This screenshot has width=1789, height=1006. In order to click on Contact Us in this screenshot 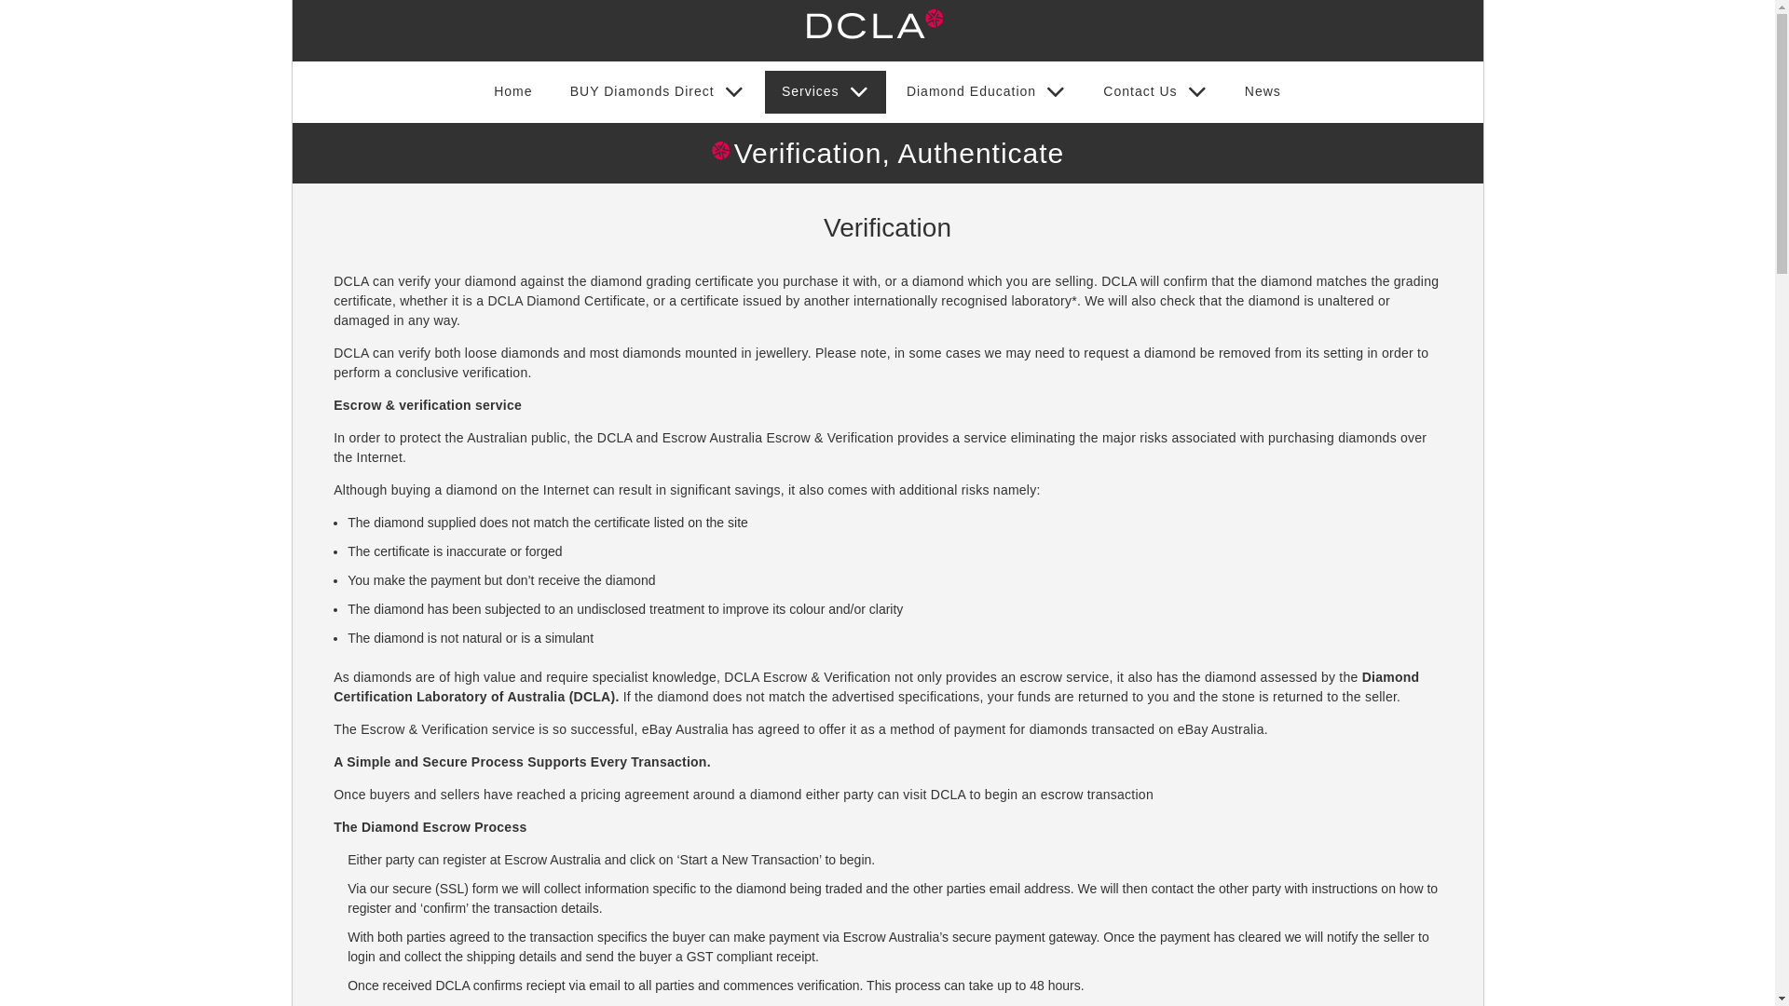, I will do `click(1155, 92)`.